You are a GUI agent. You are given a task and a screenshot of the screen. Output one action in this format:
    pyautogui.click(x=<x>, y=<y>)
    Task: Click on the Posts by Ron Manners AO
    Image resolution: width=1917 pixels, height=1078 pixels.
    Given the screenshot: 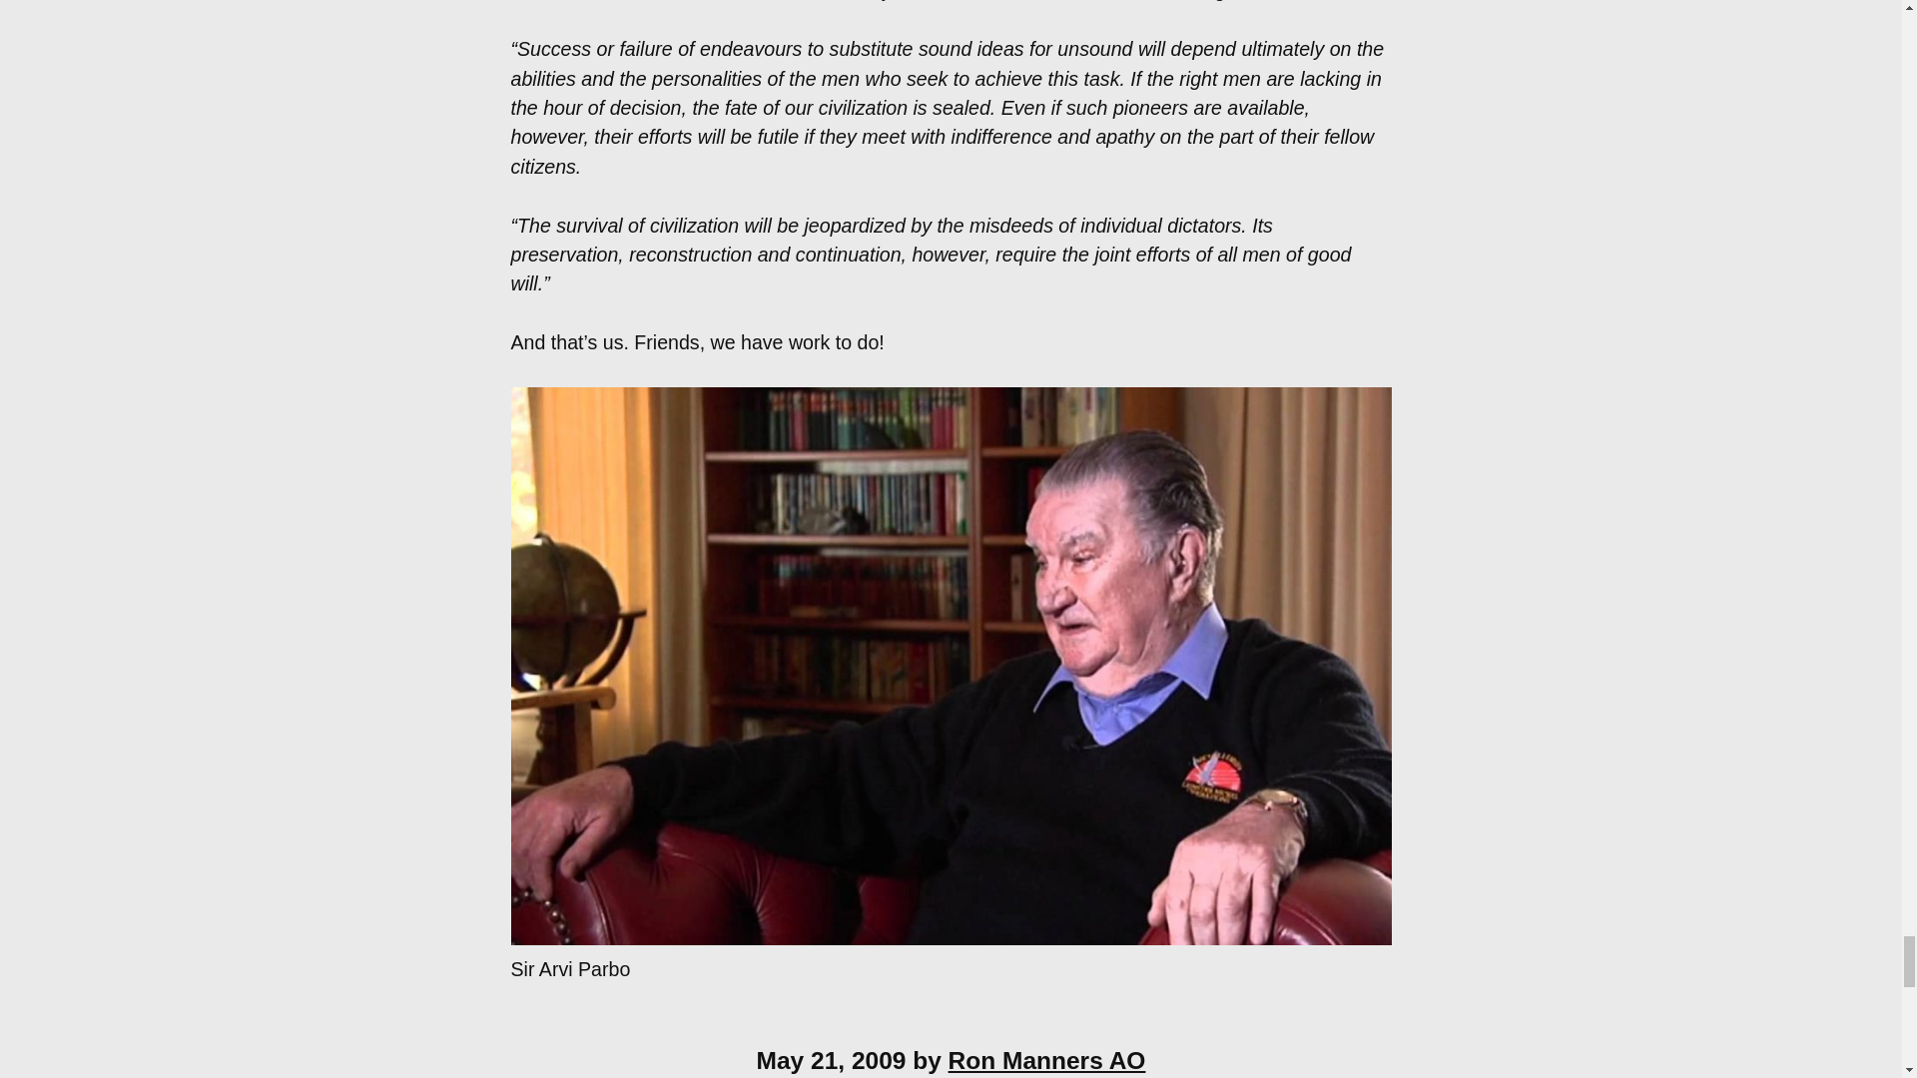 What is the action you would take?
    pyautogui.click(x=1047, y=1060)
    